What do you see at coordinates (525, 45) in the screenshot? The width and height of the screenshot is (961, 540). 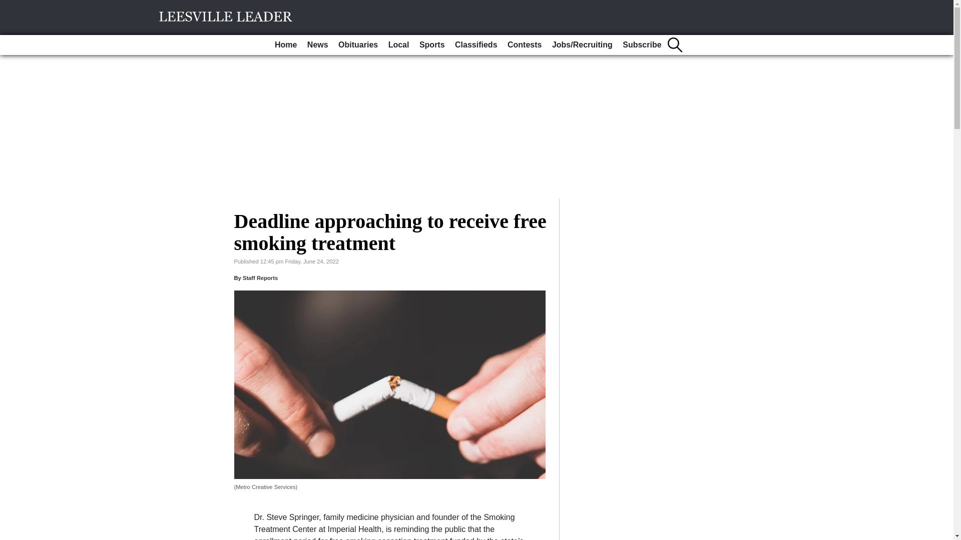 I see `Contests` at bounding box center [525, 45].